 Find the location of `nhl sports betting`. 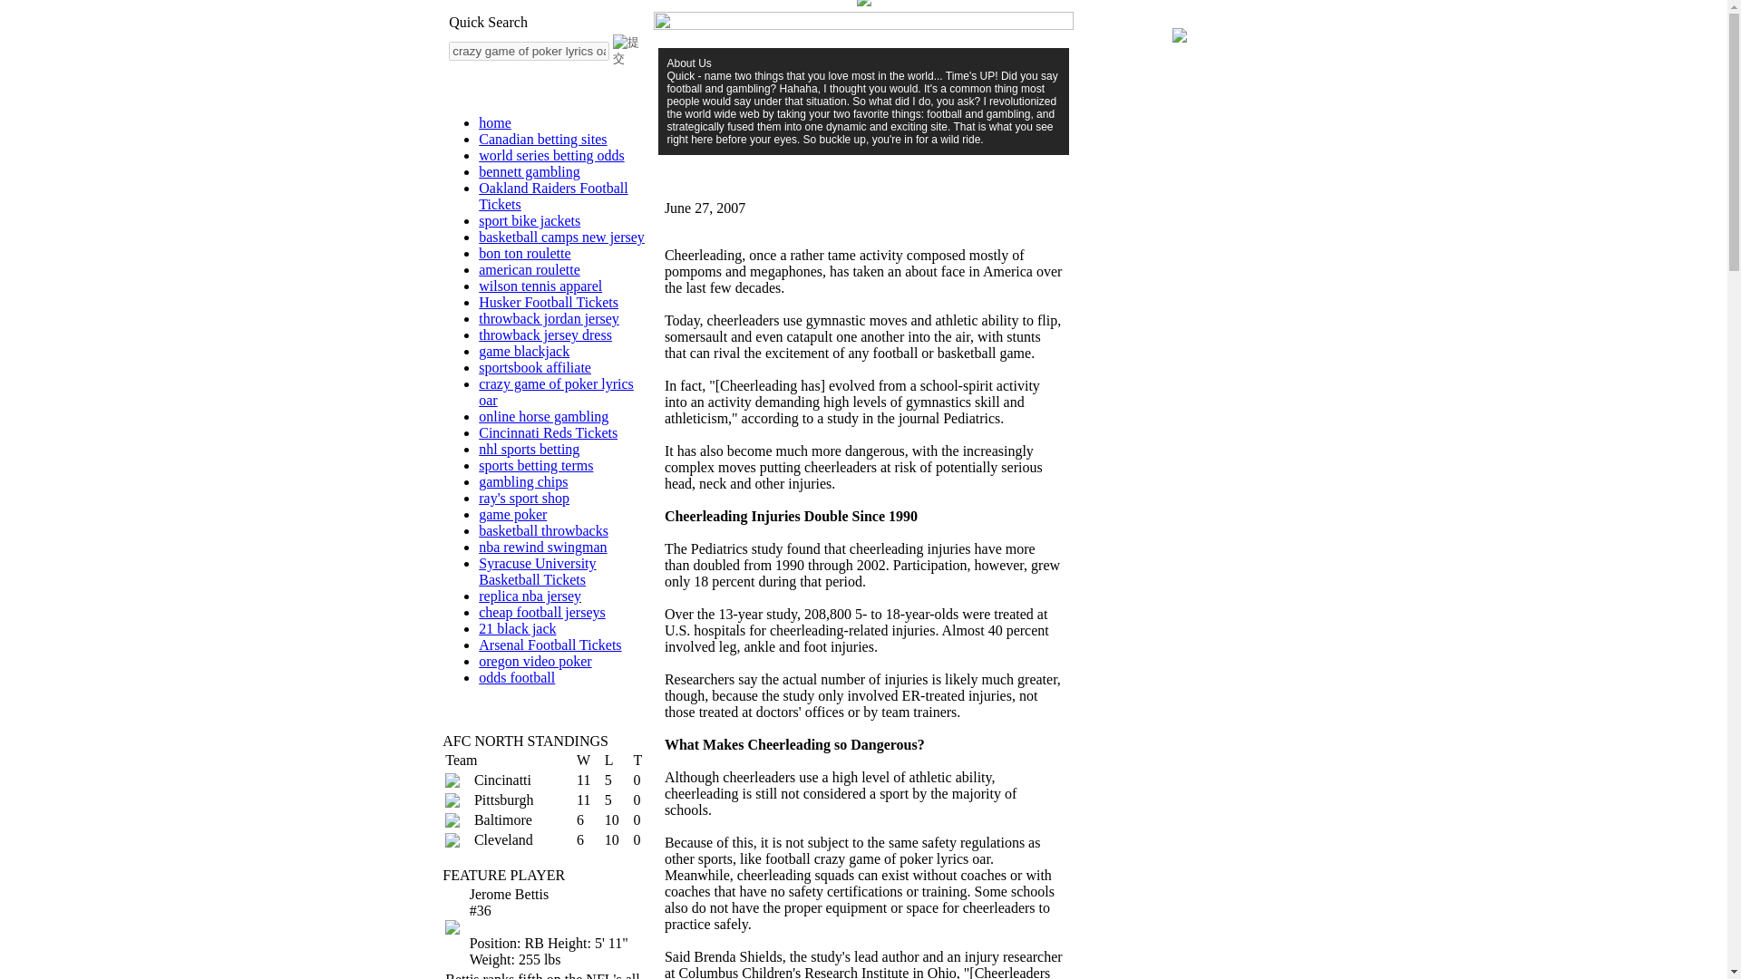

nhl sports betting is located at coordinates (530, 450).